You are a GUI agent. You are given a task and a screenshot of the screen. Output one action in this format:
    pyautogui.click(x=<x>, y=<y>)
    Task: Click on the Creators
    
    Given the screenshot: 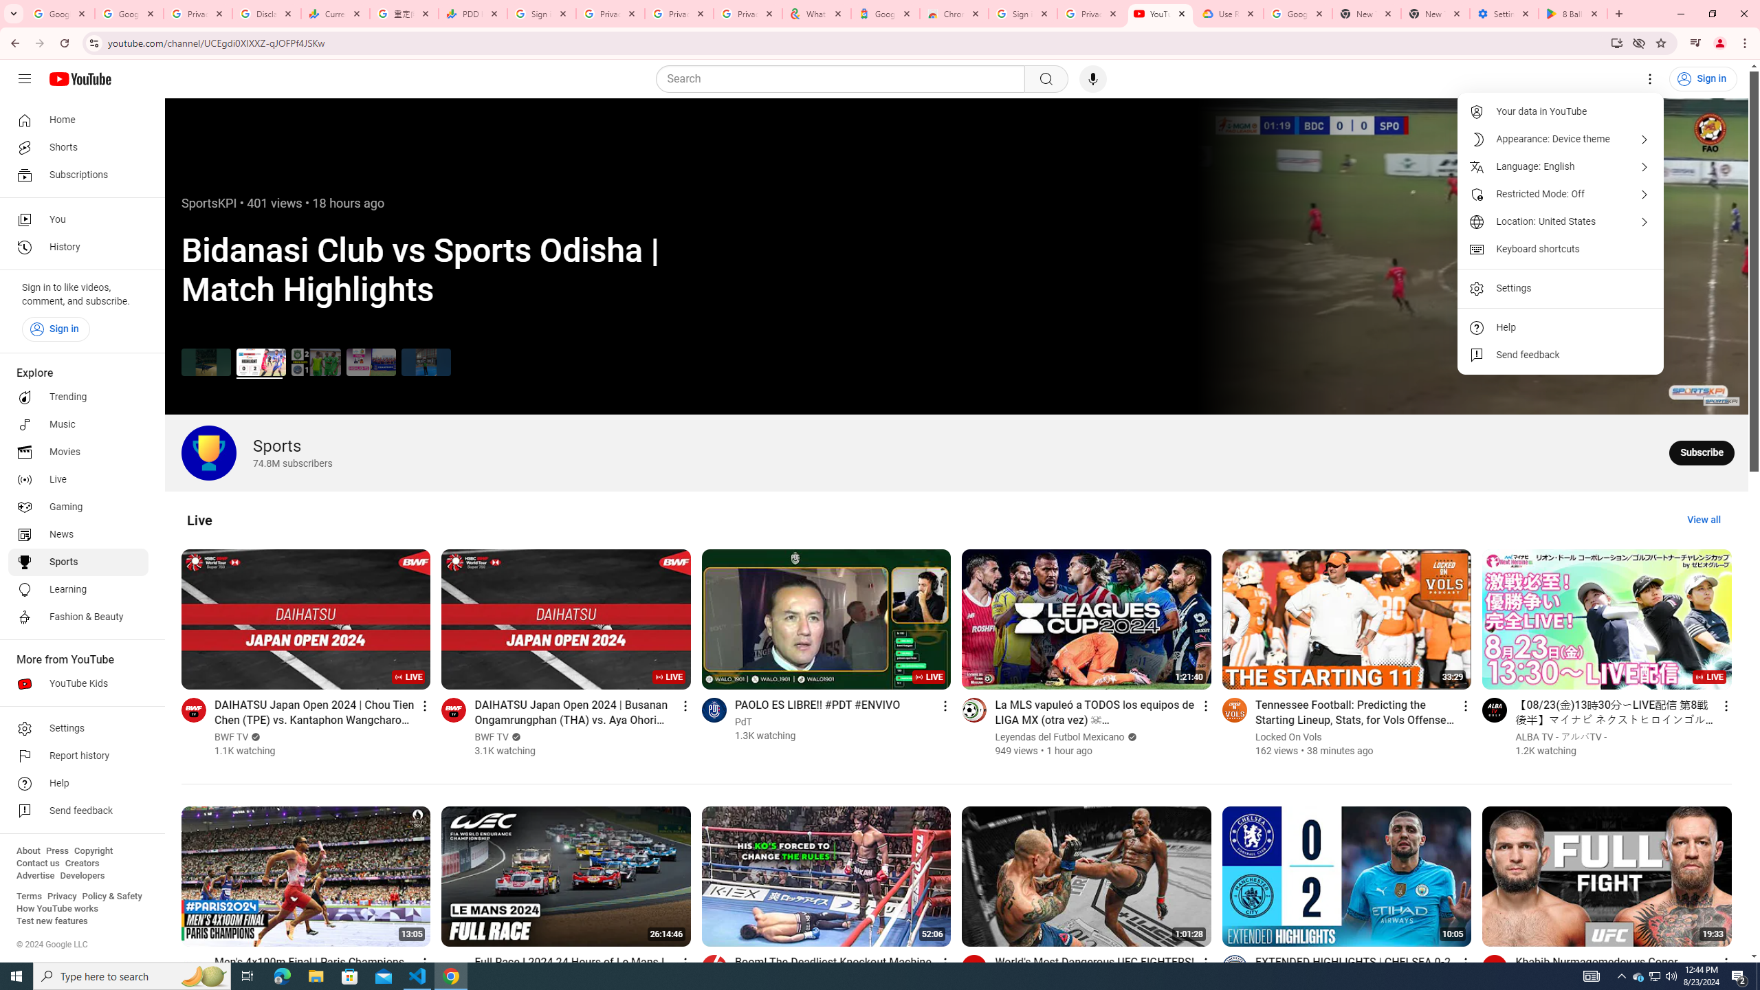 What is the action you would take?
    pyautogui.click(x=82, y=863)
    